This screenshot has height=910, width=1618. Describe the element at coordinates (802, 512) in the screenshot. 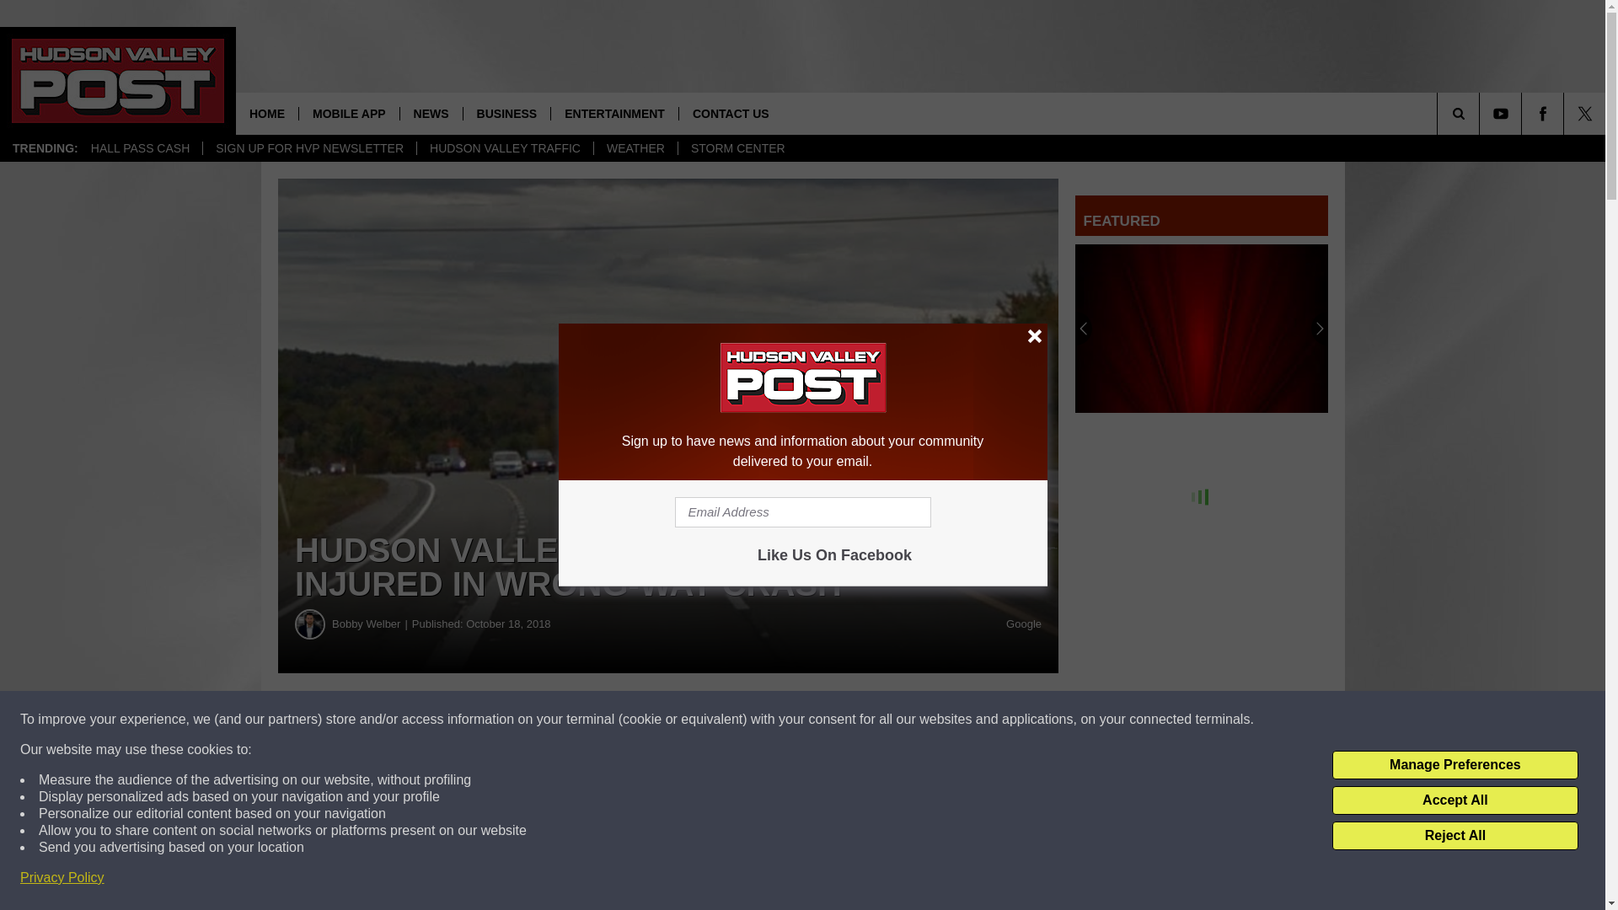

I see `Email Address` at that location.